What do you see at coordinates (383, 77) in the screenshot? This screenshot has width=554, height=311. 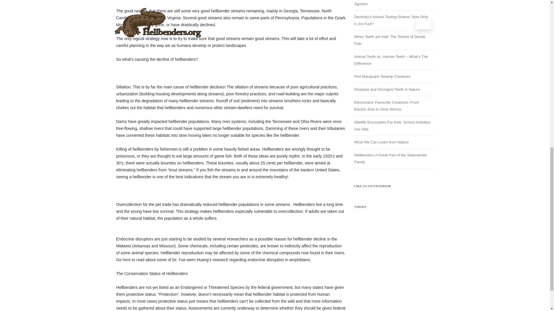 I see `Port Macquarie Swamp Creatures` at bounding box center [383, 77].